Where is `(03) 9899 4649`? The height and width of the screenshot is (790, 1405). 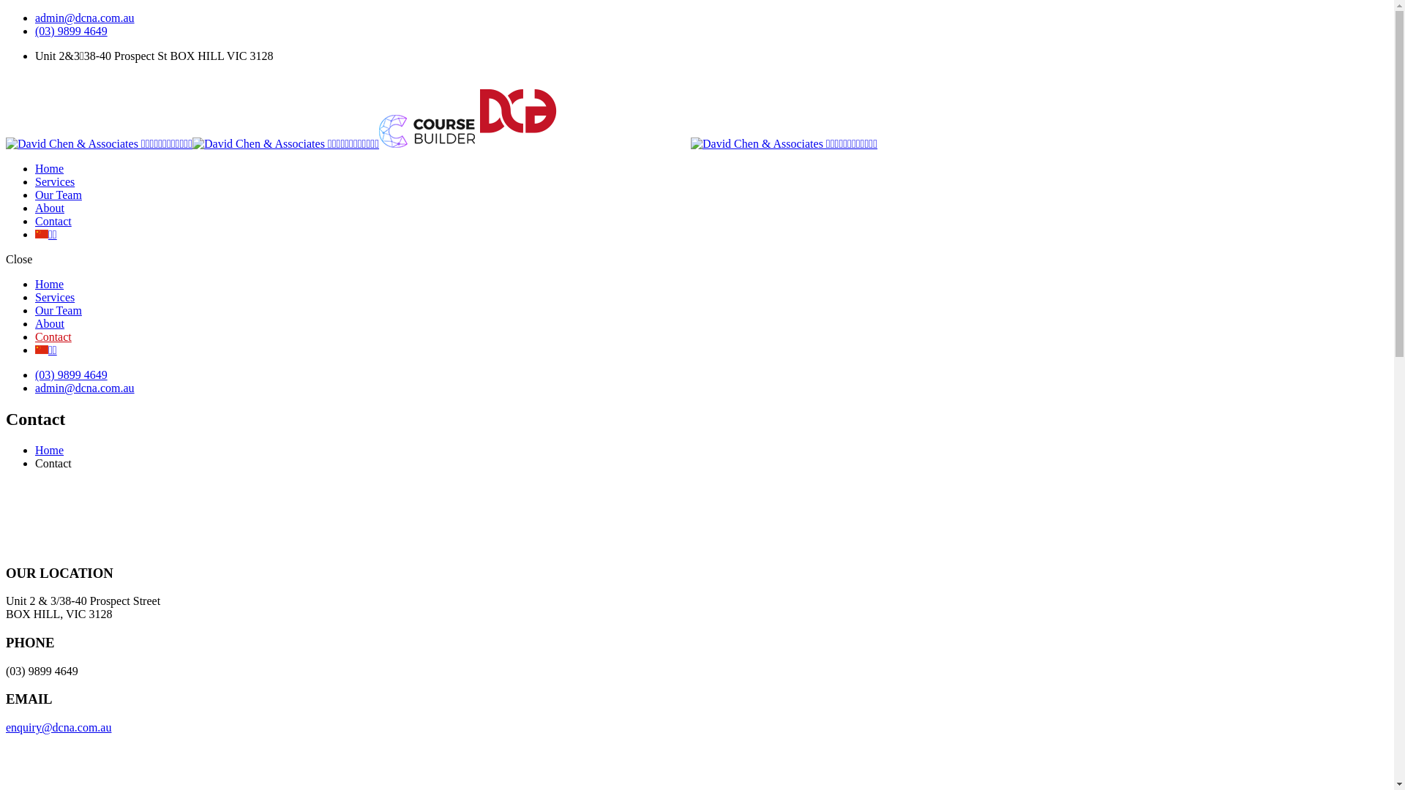
(03) 9899 4649 is located at coordinates (72, 31).